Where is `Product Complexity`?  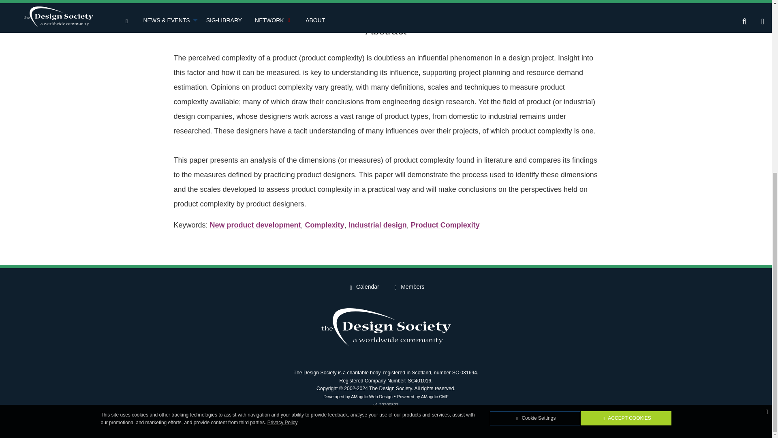 Product Complexity is located at coordinates (445, 225).